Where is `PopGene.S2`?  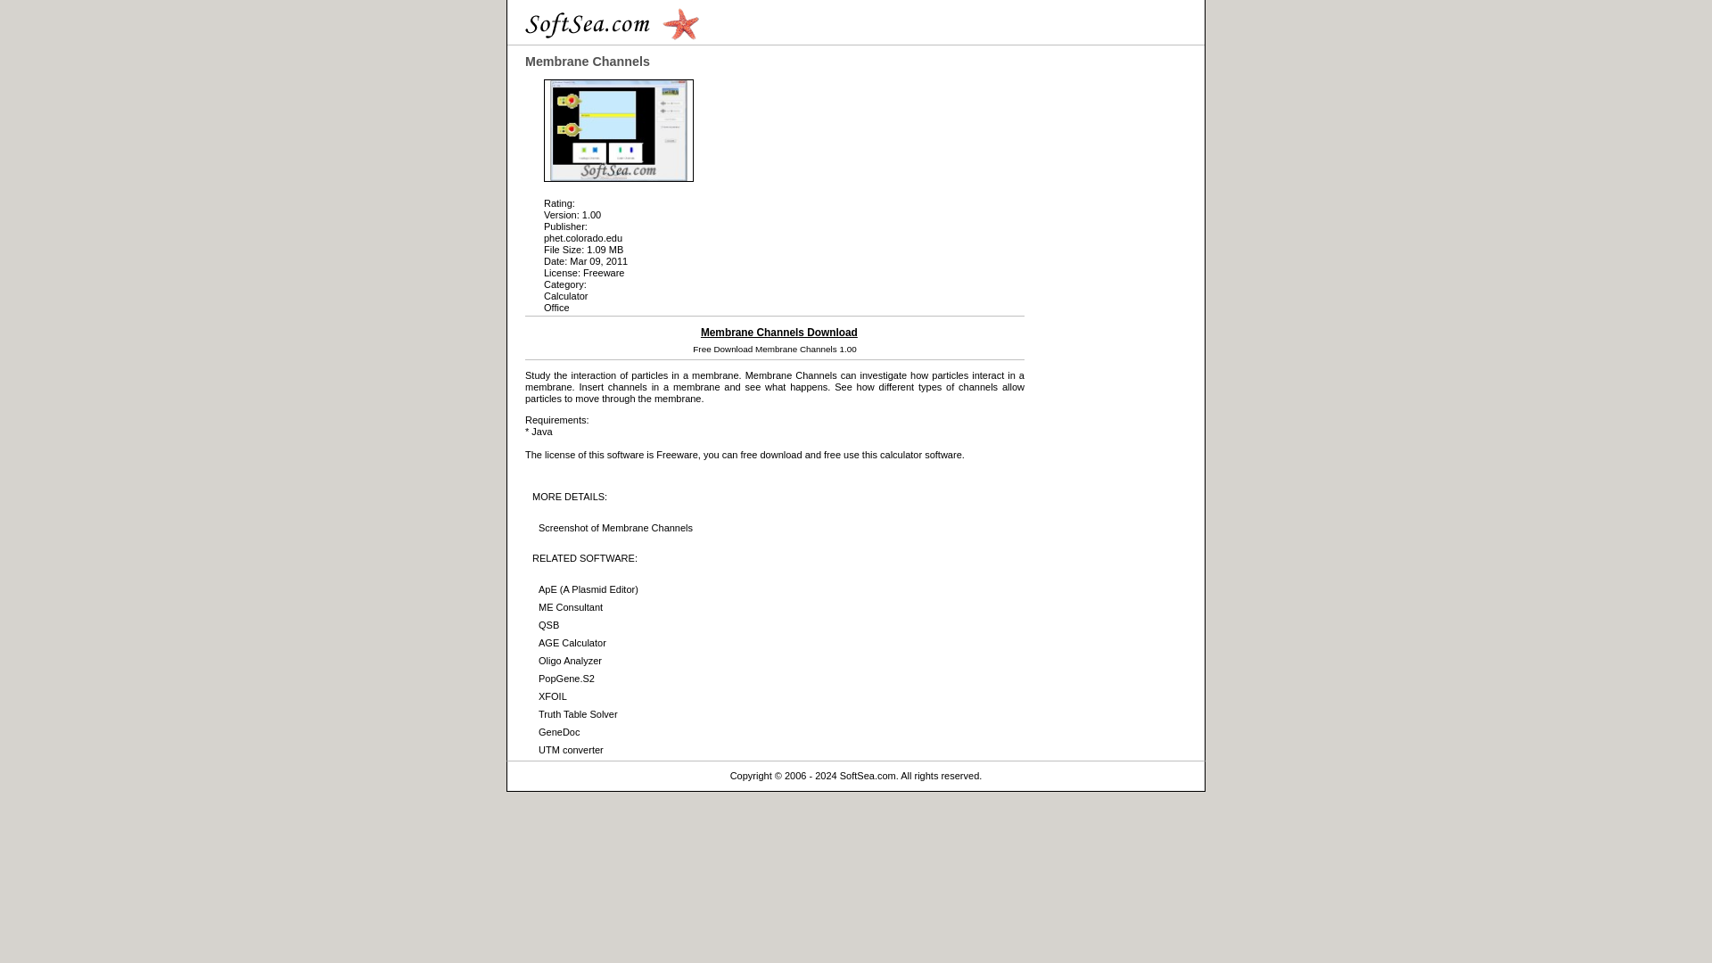 PopGene.S2 is located at coordinates (566, 678).